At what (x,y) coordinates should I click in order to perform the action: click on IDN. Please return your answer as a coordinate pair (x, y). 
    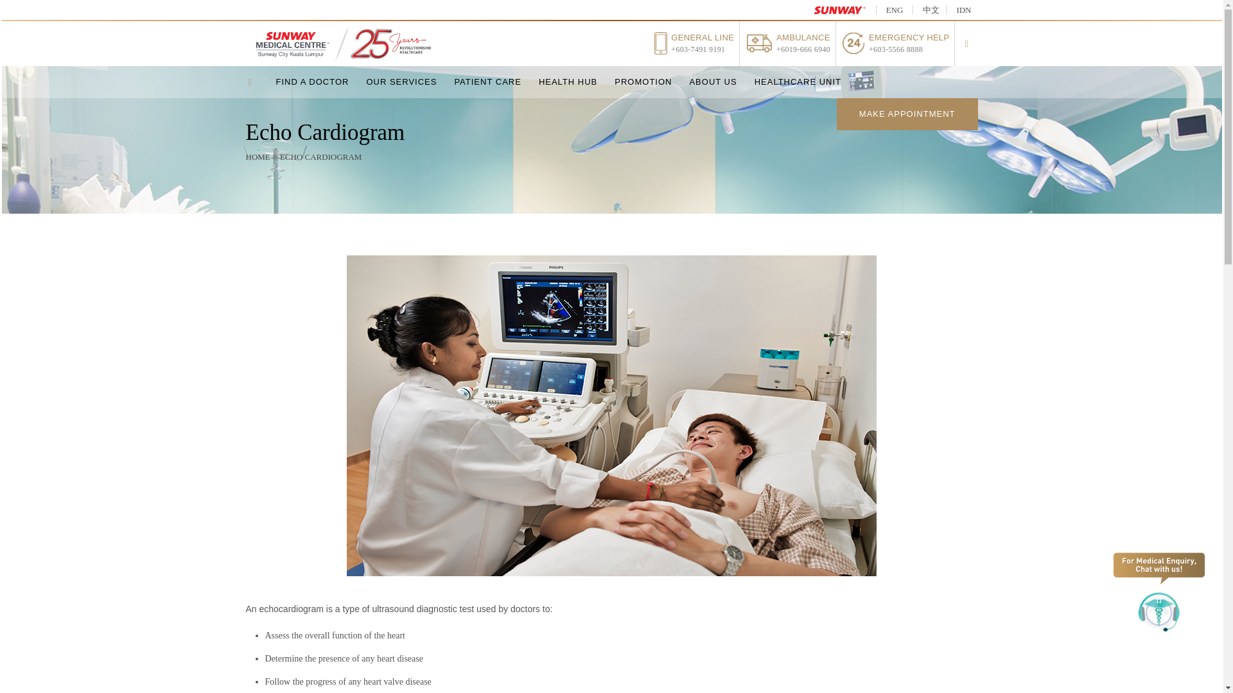
    Looking at the image, I should click on (961, 9).